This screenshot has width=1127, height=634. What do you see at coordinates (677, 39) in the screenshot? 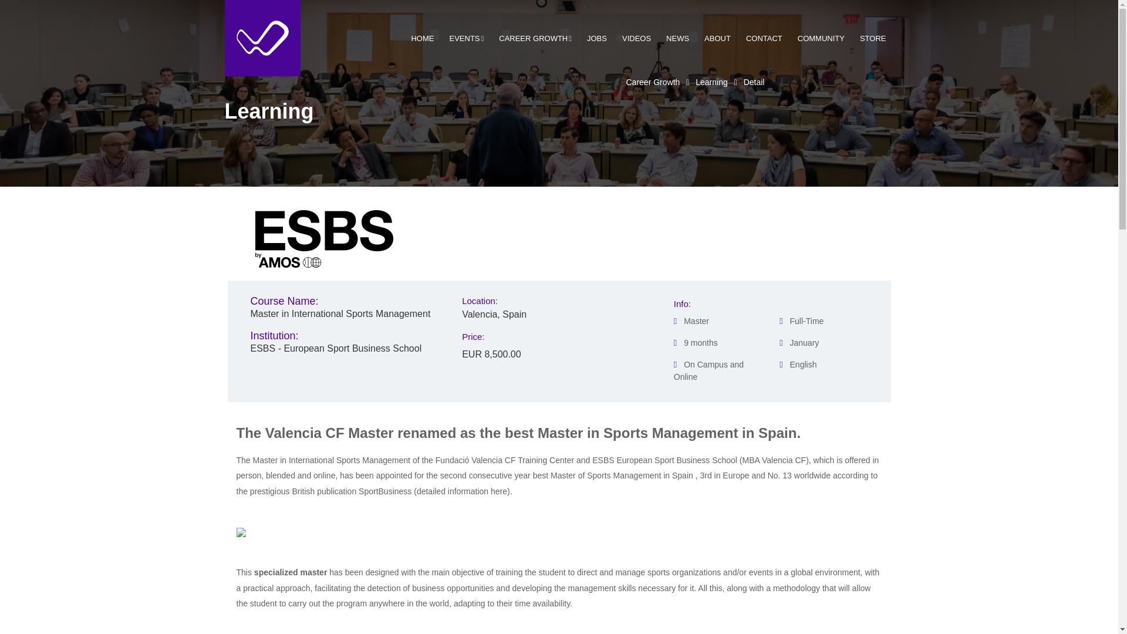
I see `NEWS` at bounding box center [677, 39].